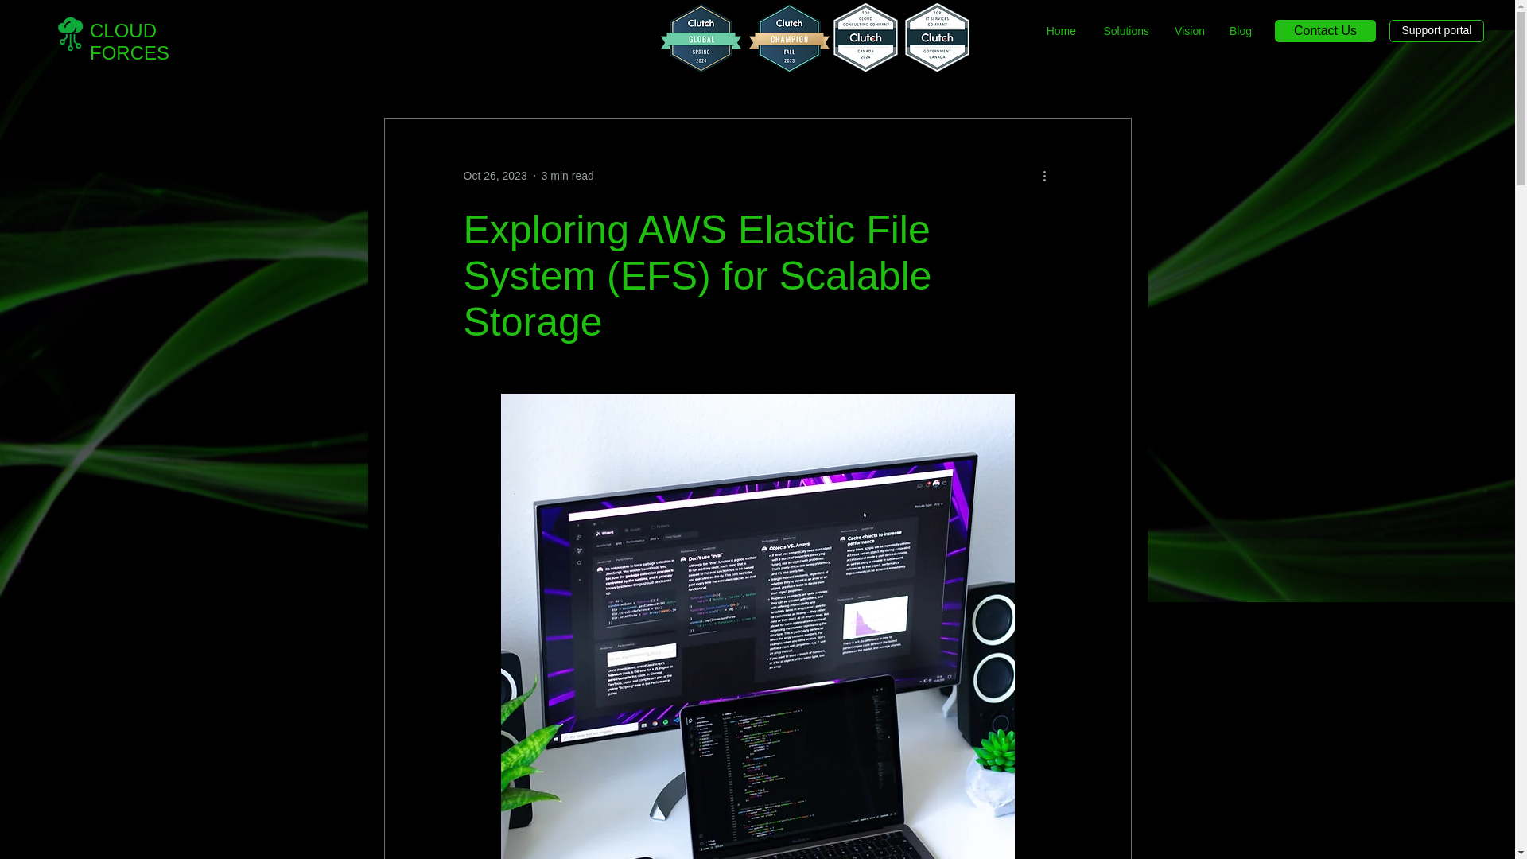 This screenshot has height=859, width=1527. Describe the element at coordinates (1060, 30) in the screenshot. I see `Home` at that location.